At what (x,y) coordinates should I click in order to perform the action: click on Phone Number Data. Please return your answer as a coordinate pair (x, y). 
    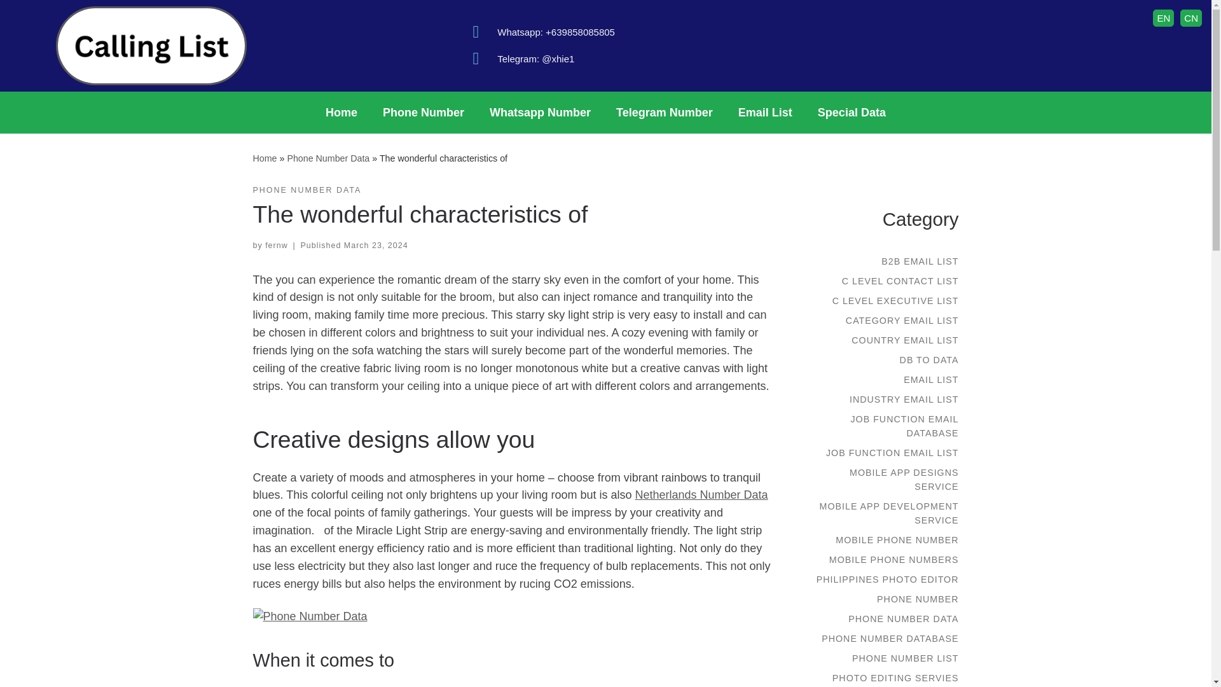
    Looking at the image, I should click on (328, 158).